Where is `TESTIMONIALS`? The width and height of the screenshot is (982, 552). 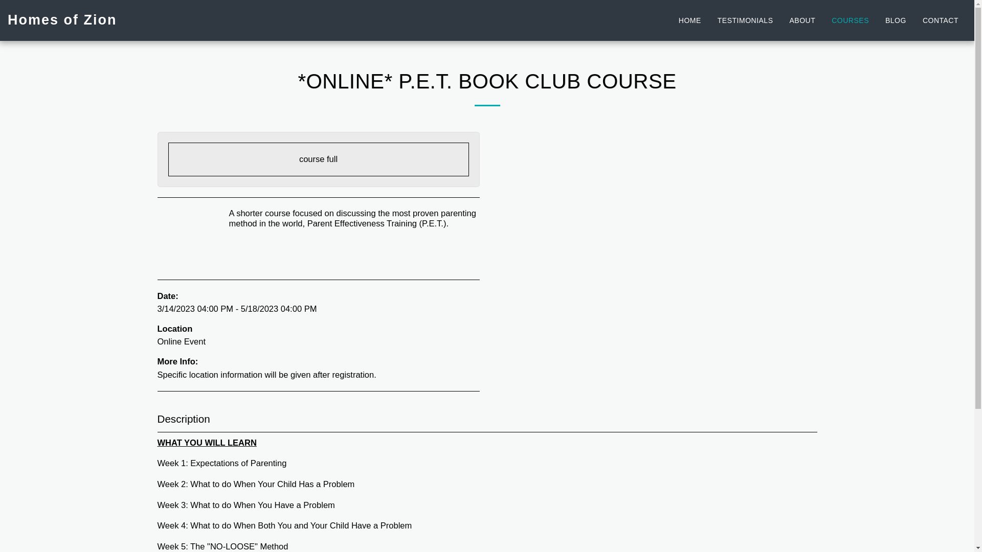
TESTIMONIALS is located at coordinates (745, 20).